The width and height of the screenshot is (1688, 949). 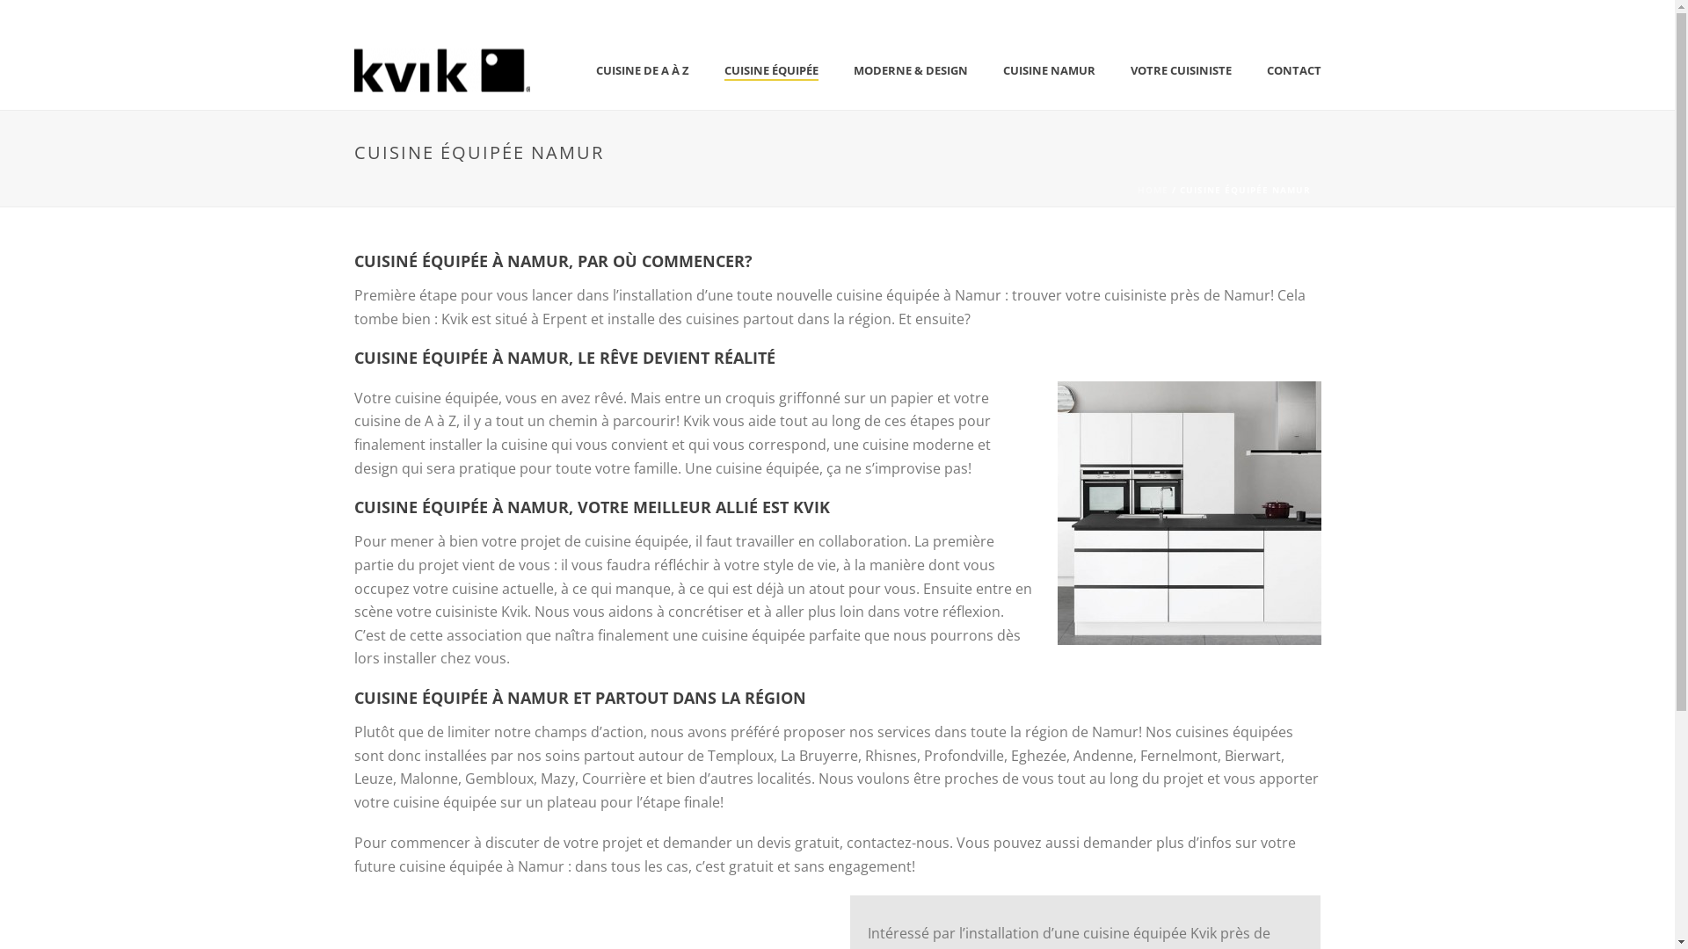 What do you see at coordinates (1182, 71) in the screenshot?
I see `VOTRE CUISINISTE` at bounding box center [1182, 71].